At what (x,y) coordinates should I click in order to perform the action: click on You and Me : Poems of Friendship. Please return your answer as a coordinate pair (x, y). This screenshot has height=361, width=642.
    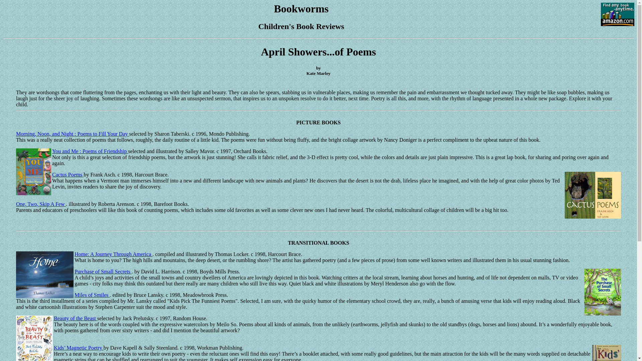
    Looking at the image, I should click on (90, 151).